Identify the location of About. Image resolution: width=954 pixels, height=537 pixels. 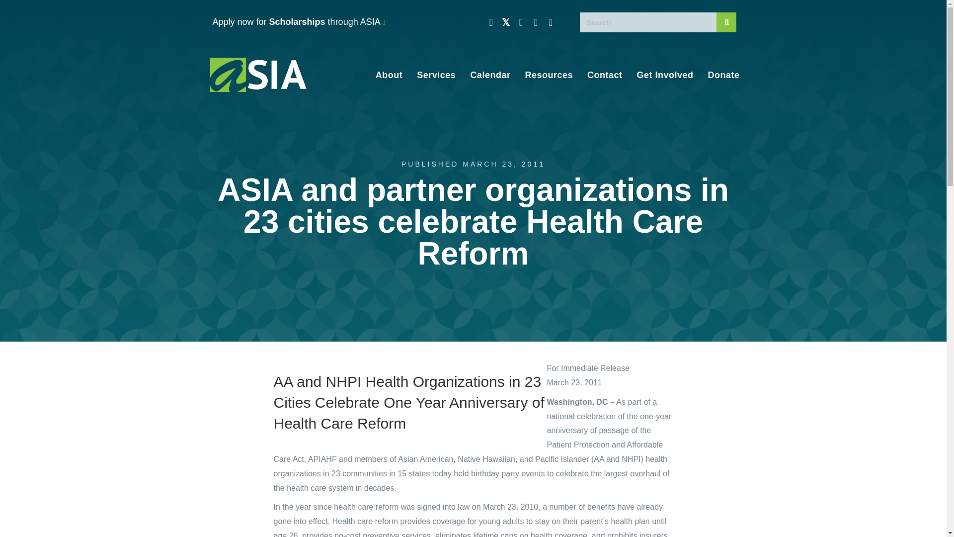
(389, 75).